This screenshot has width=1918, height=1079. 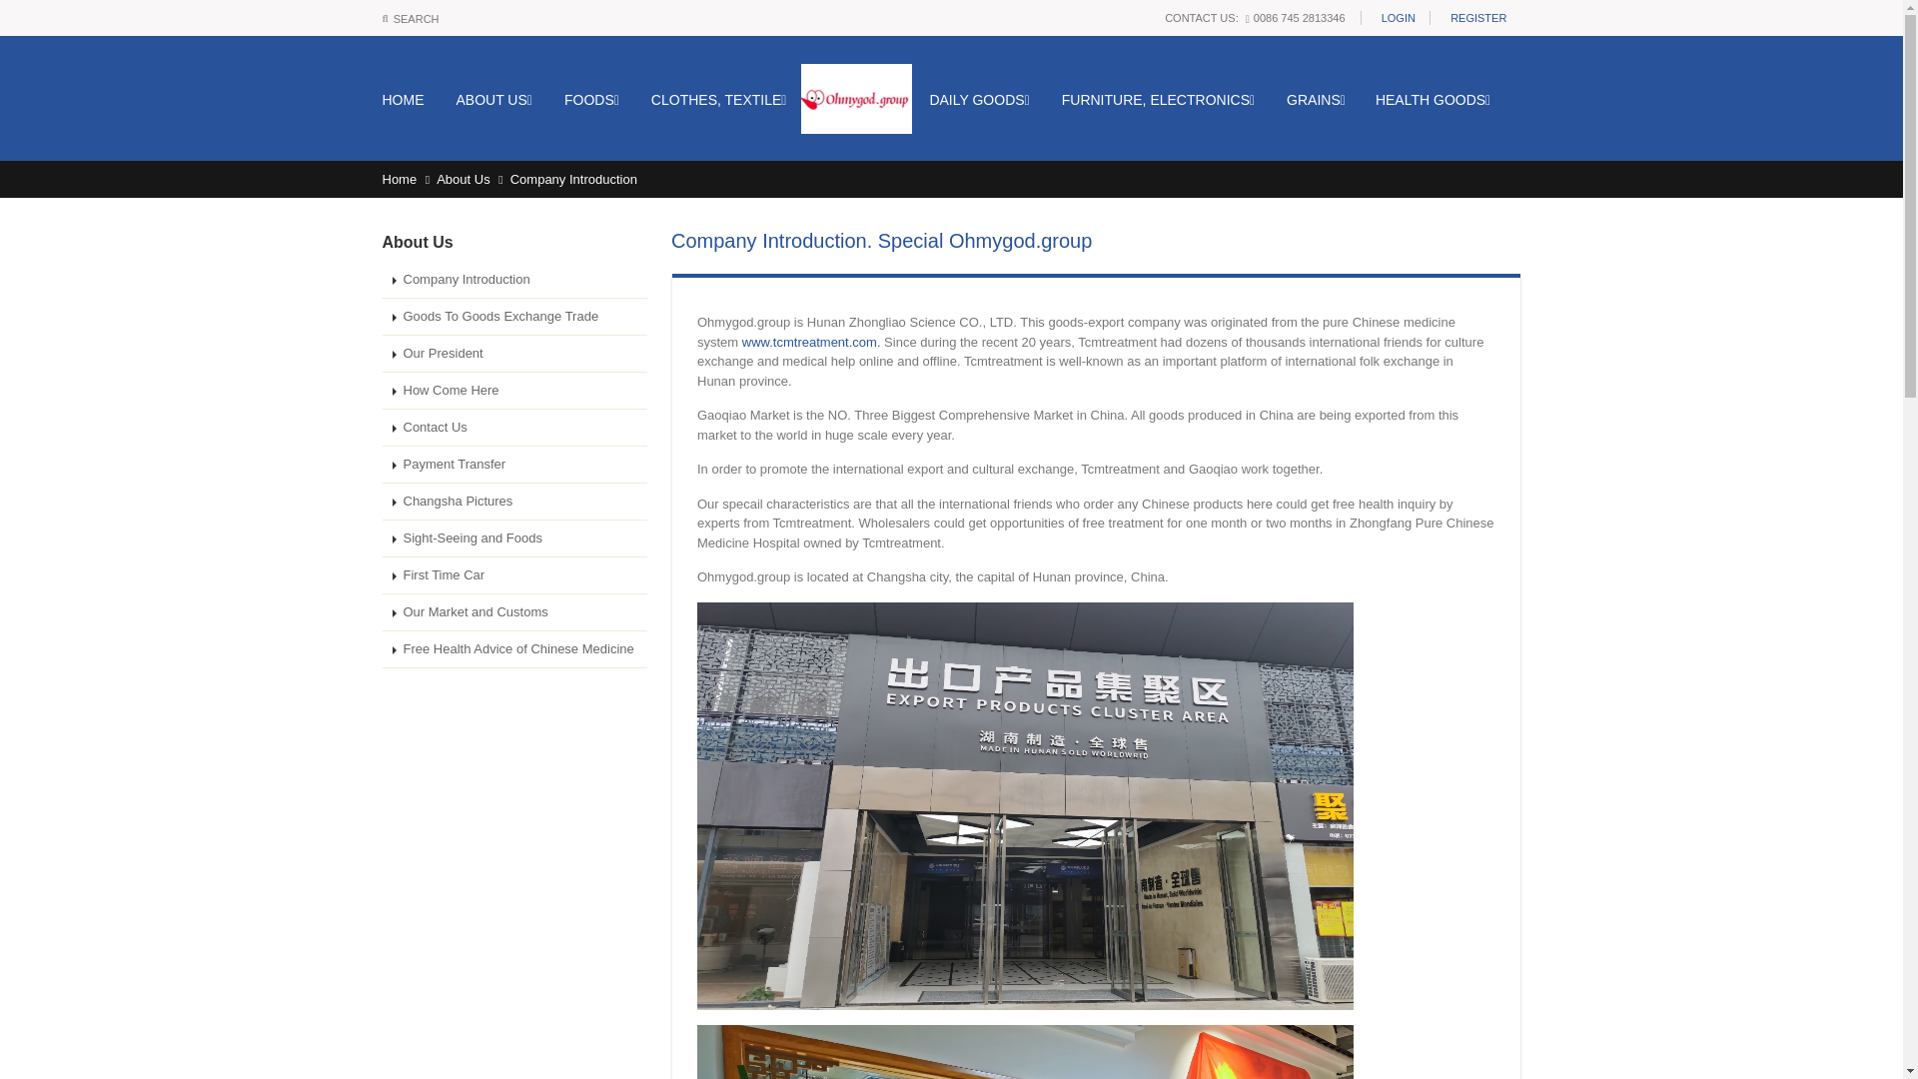 What do you see at coordinates (493, 100) in the screenshot?
I see `ABOUT US` at bounding box center [493, 100].